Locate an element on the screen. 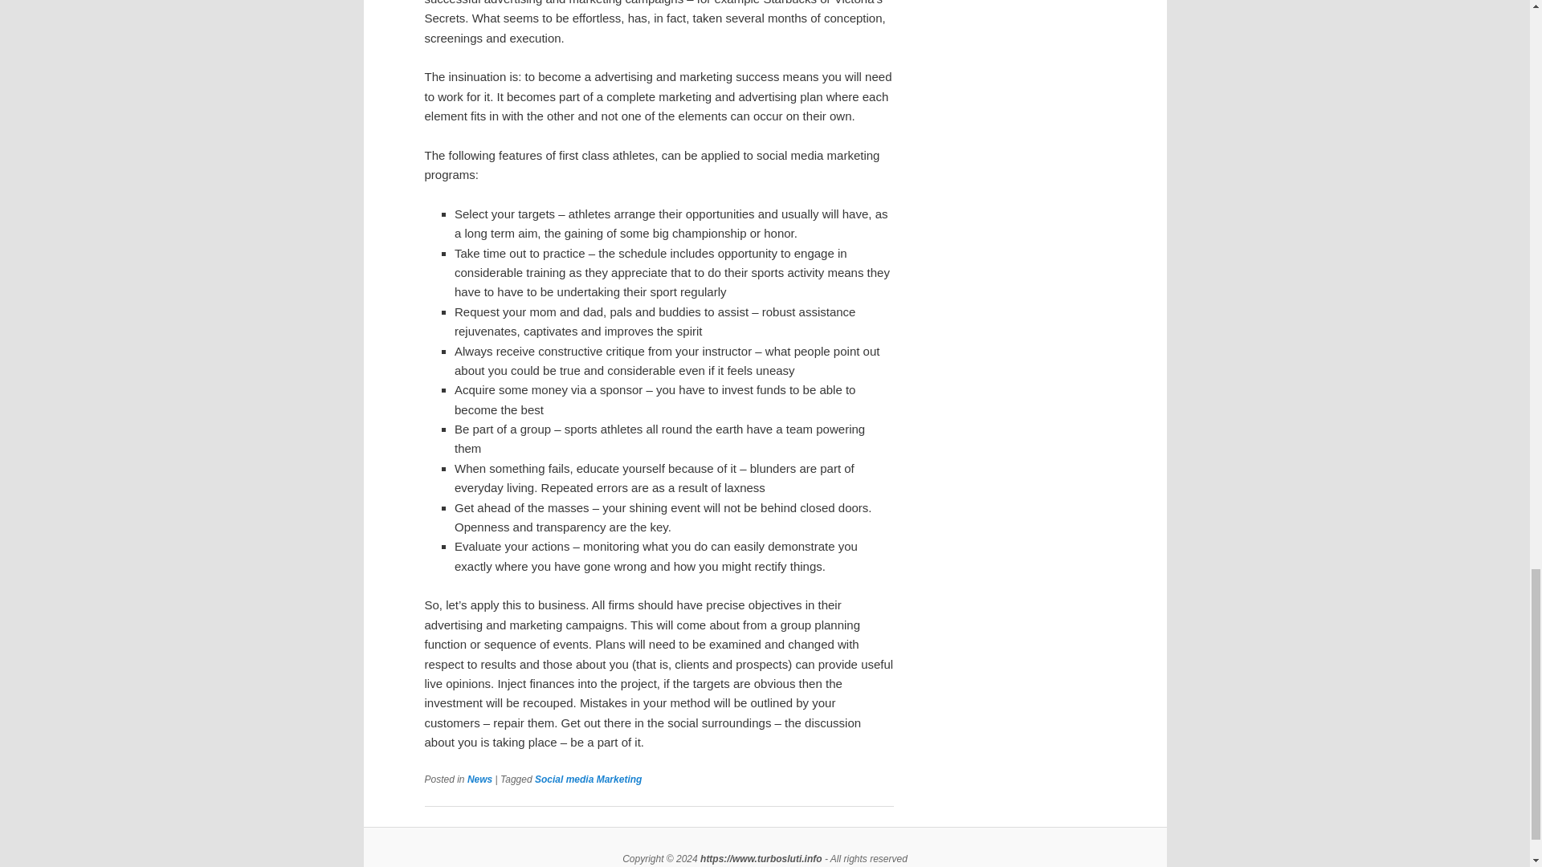 The height and width of the screenshot is (867, 1542). Social media Marketing is located at coordinates (588, 779).